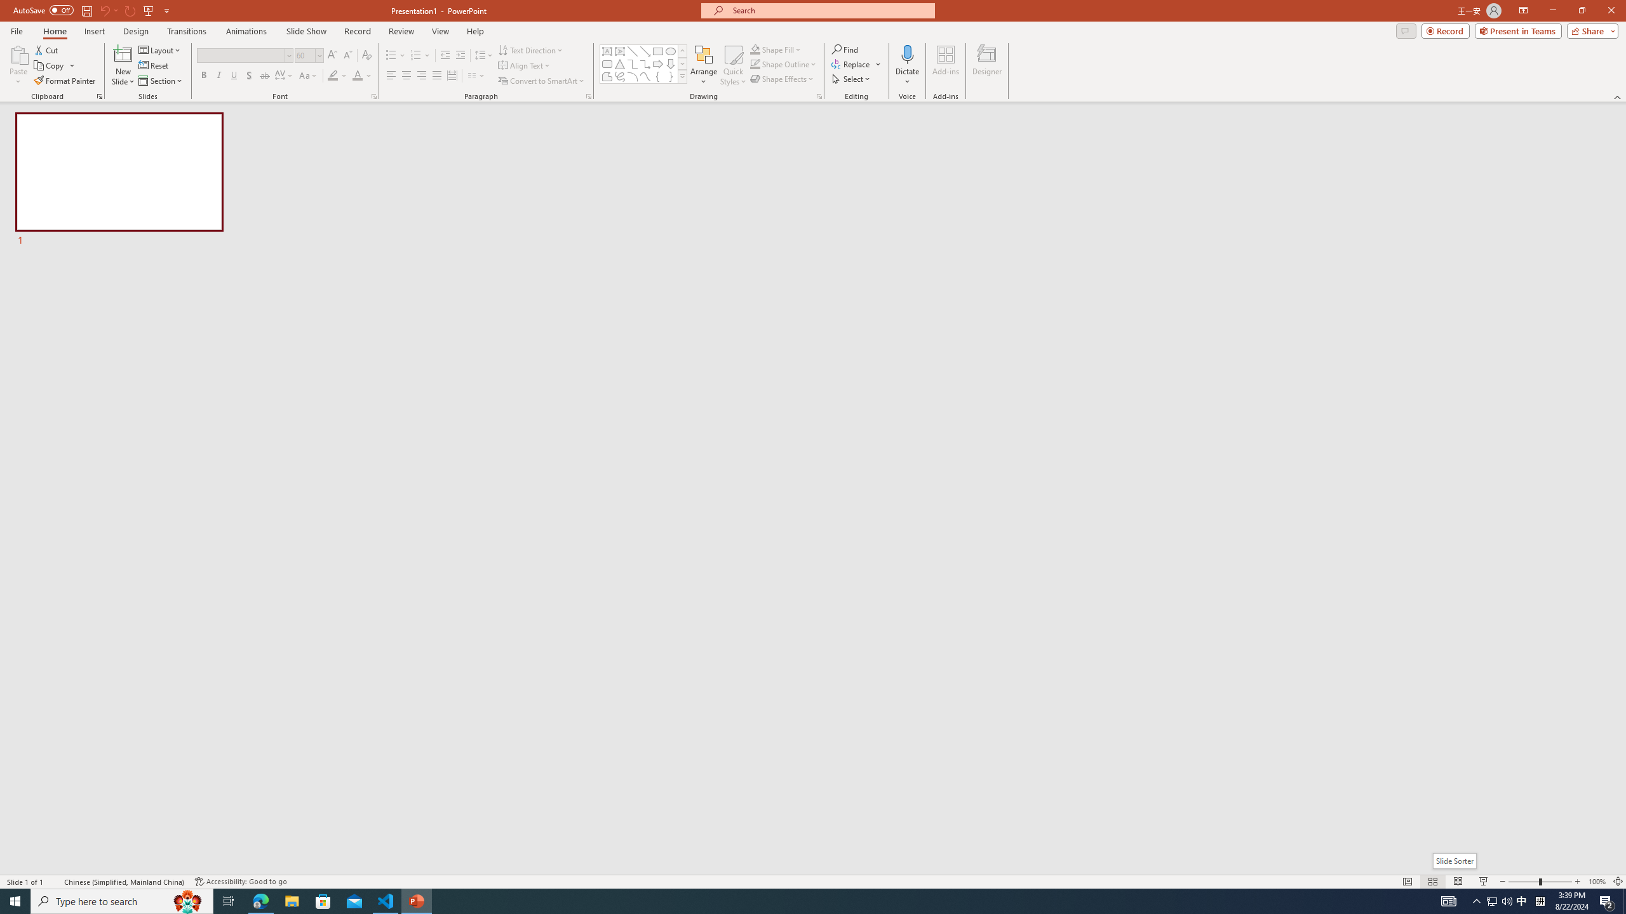  I want to click on Decrease Indent, so click(445, 56).